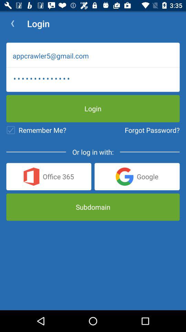 The width and height of the screenshot is (186, 332). Describe the element at coordinates (152, 130) in the screenshot. I see `launch the icon to the right of the remember me? icon` at that location.